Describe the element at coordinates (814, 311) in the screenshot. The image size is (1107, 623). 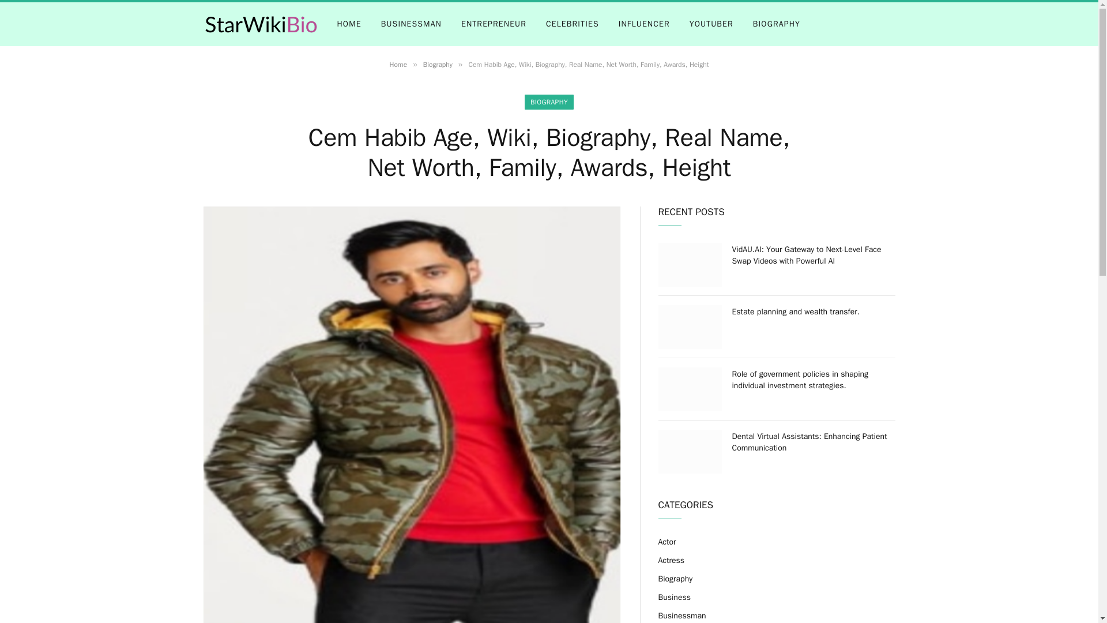
I see `Estate planning and wealth transfer.` at that location.